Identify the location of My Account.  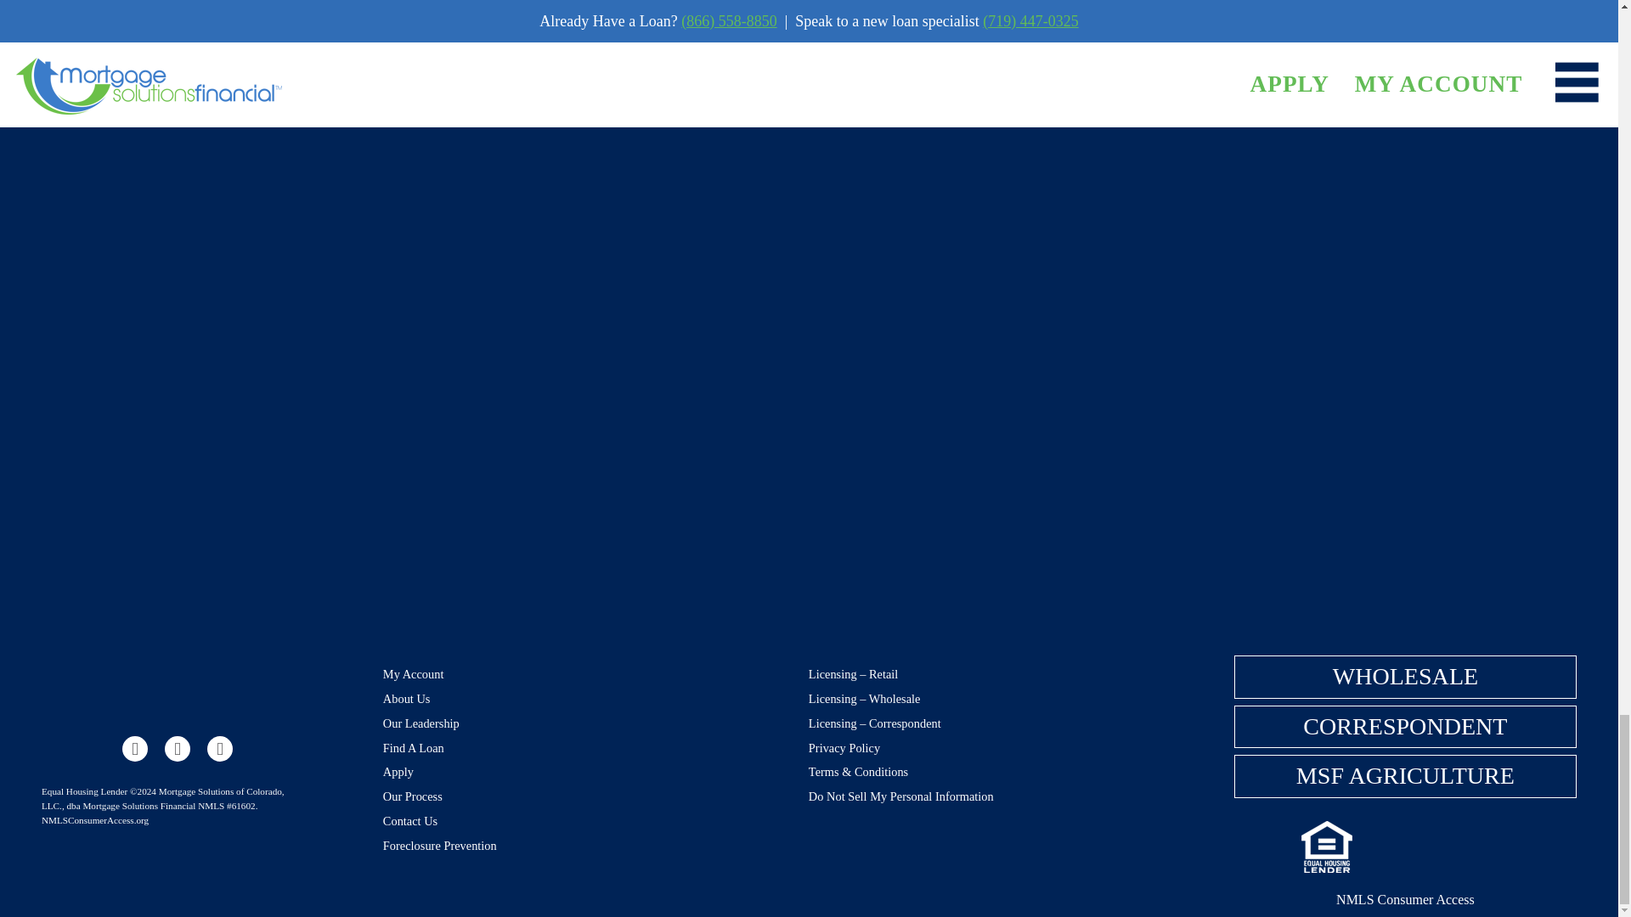
(413, 674).